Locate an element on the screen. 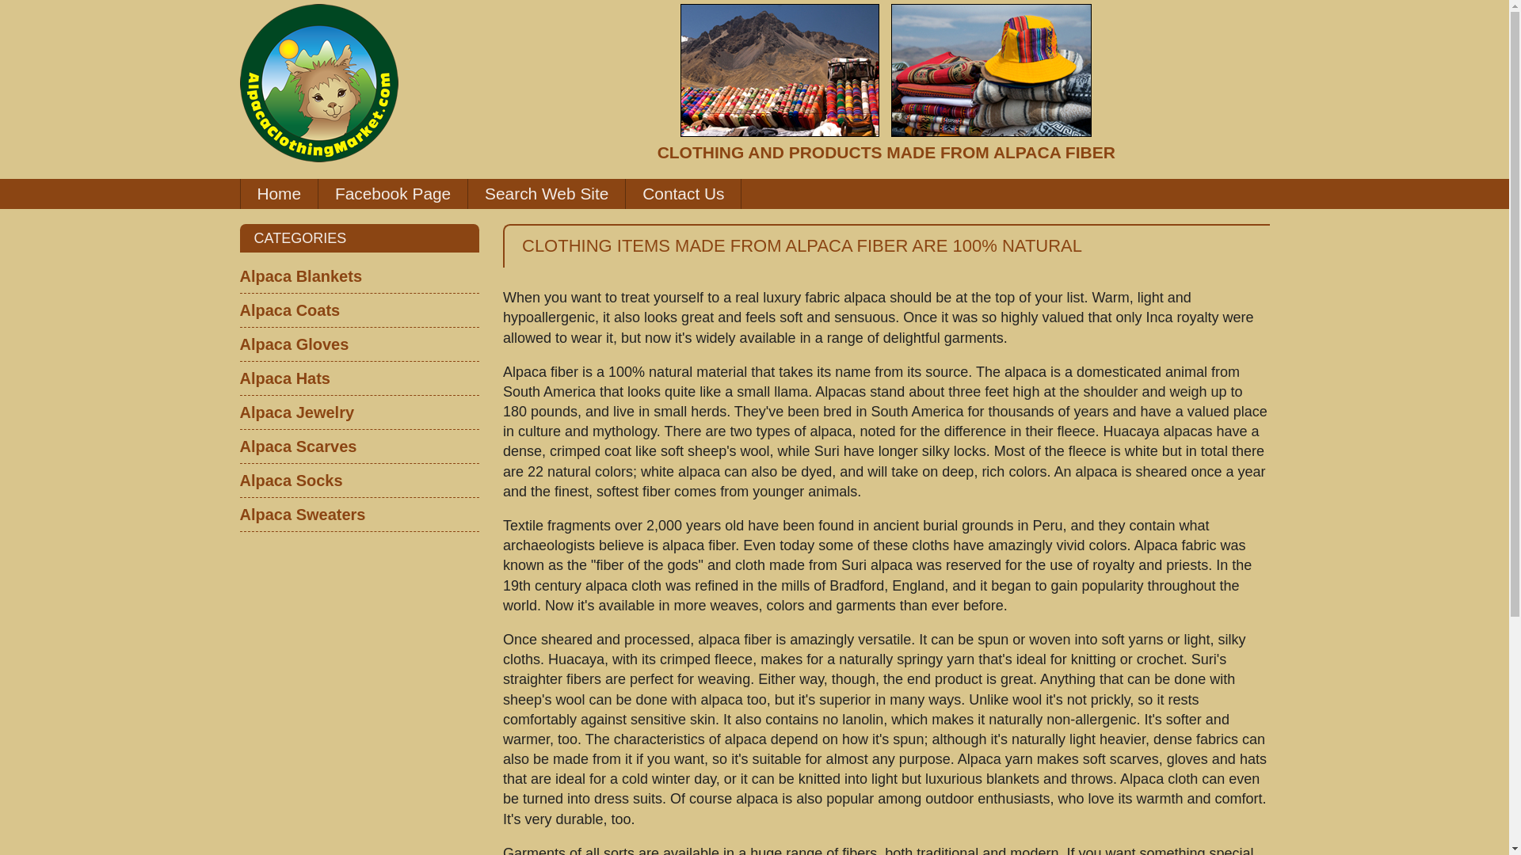  Home is located at coordinates (279, 193).